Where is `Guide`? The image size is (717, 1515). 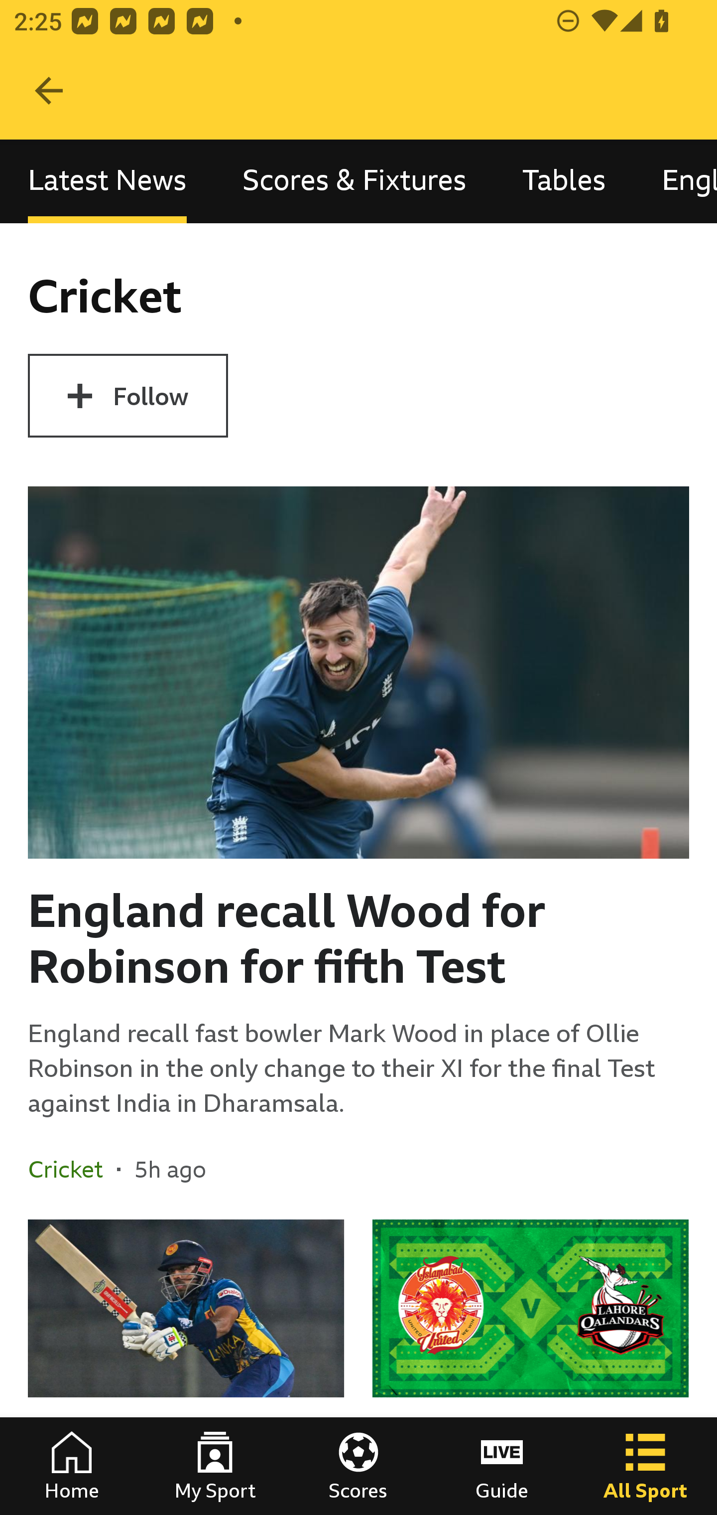
Guide is located at coordinates (502, 1466).